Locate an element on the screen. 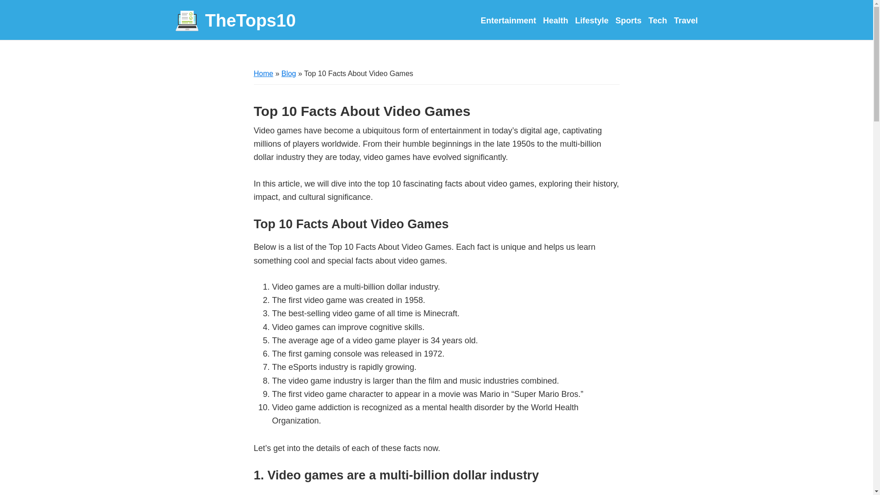 The height and width of the screenshot is (495, 880). Health is located at coordinates (555, 20).